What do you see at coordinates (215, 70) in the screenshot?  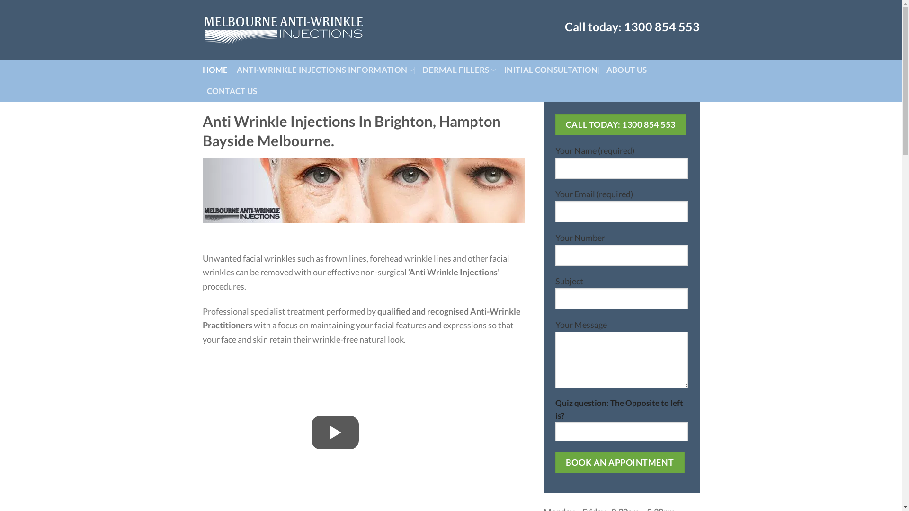 I see `HOME` at bounding box center [215, 70].